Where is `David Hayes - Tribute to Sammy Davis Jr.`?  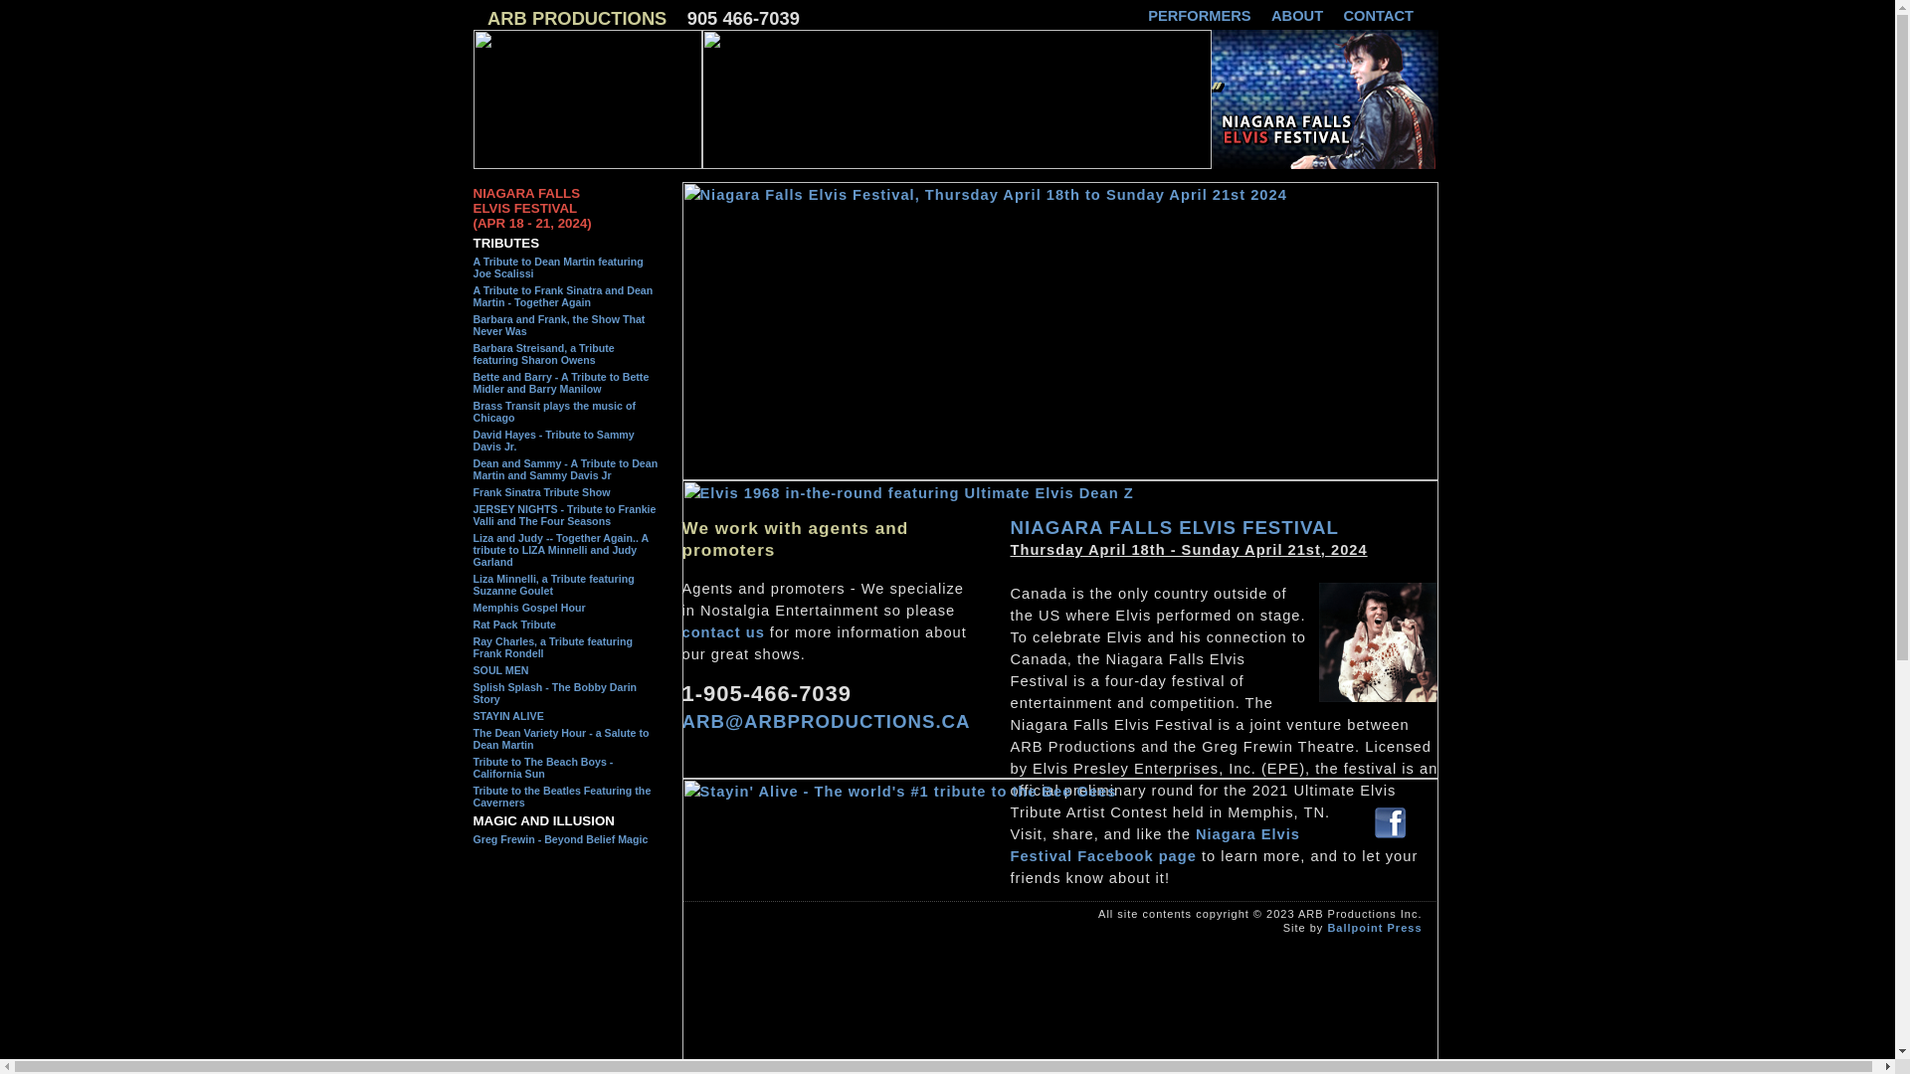 David Hayes - Tribute to Sammy Davis Jr. is located at coordinates (554, 441).